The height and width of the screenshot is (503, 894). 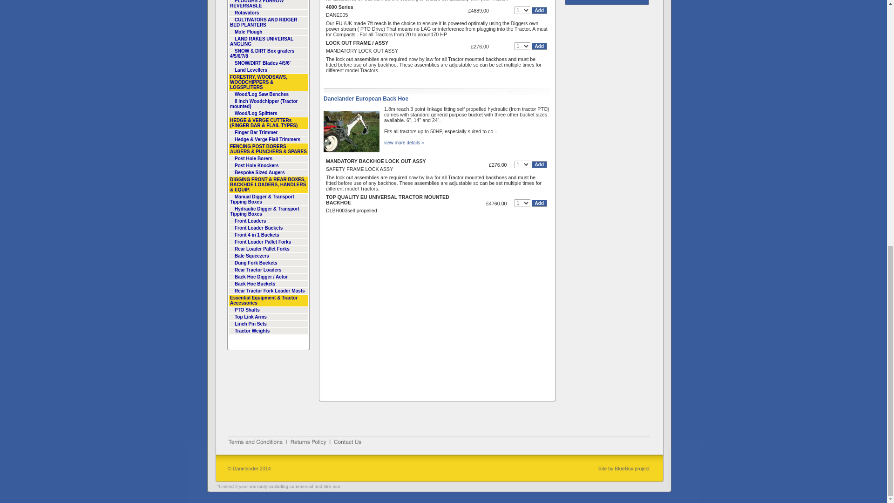 I want to click on Finger Bar Trimmer, so click(x=268, y=132).